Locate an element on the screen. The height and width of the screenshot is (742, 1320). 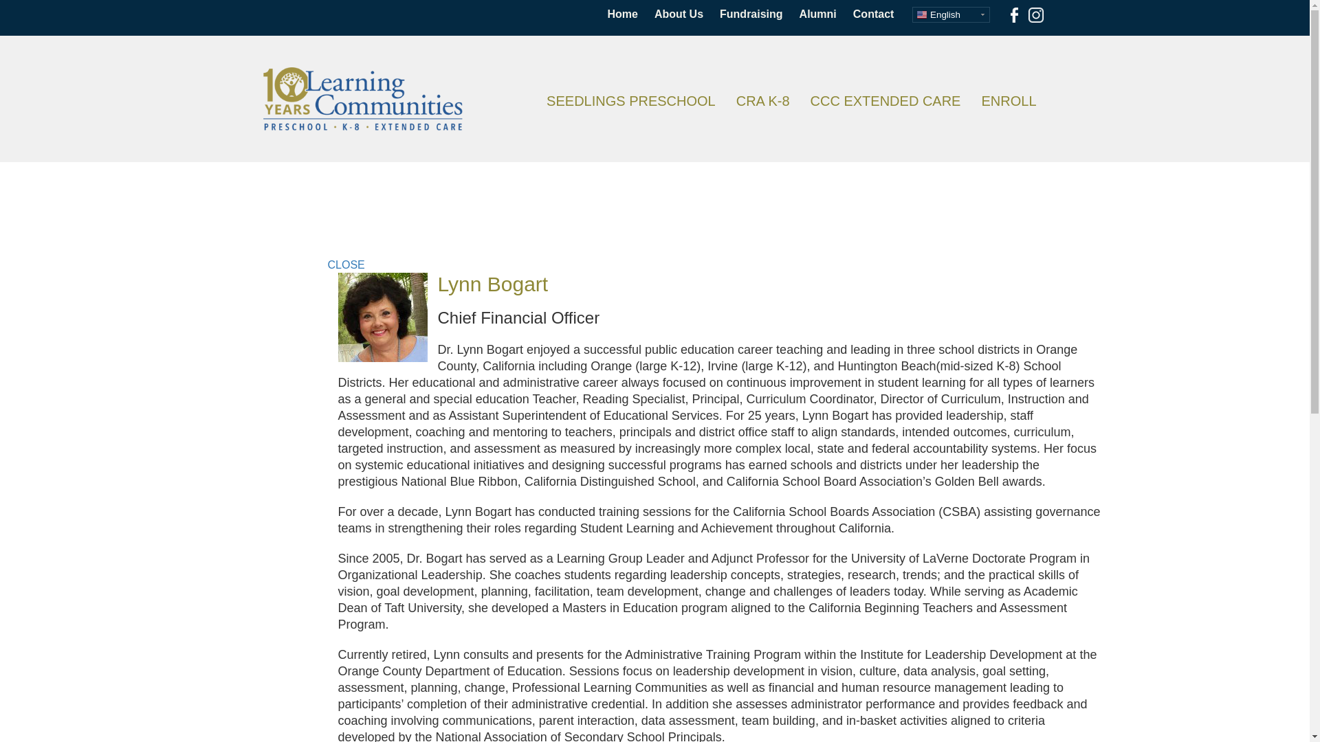
CRA K-8 is located at coordinates (763, 100).